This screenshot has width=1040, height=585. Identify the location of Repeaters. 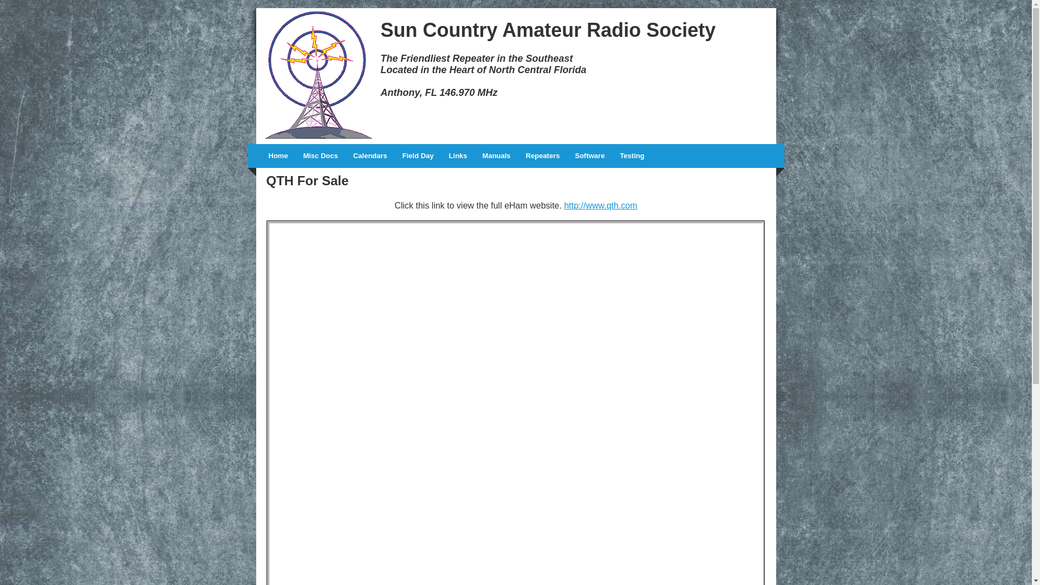
(543, 156).